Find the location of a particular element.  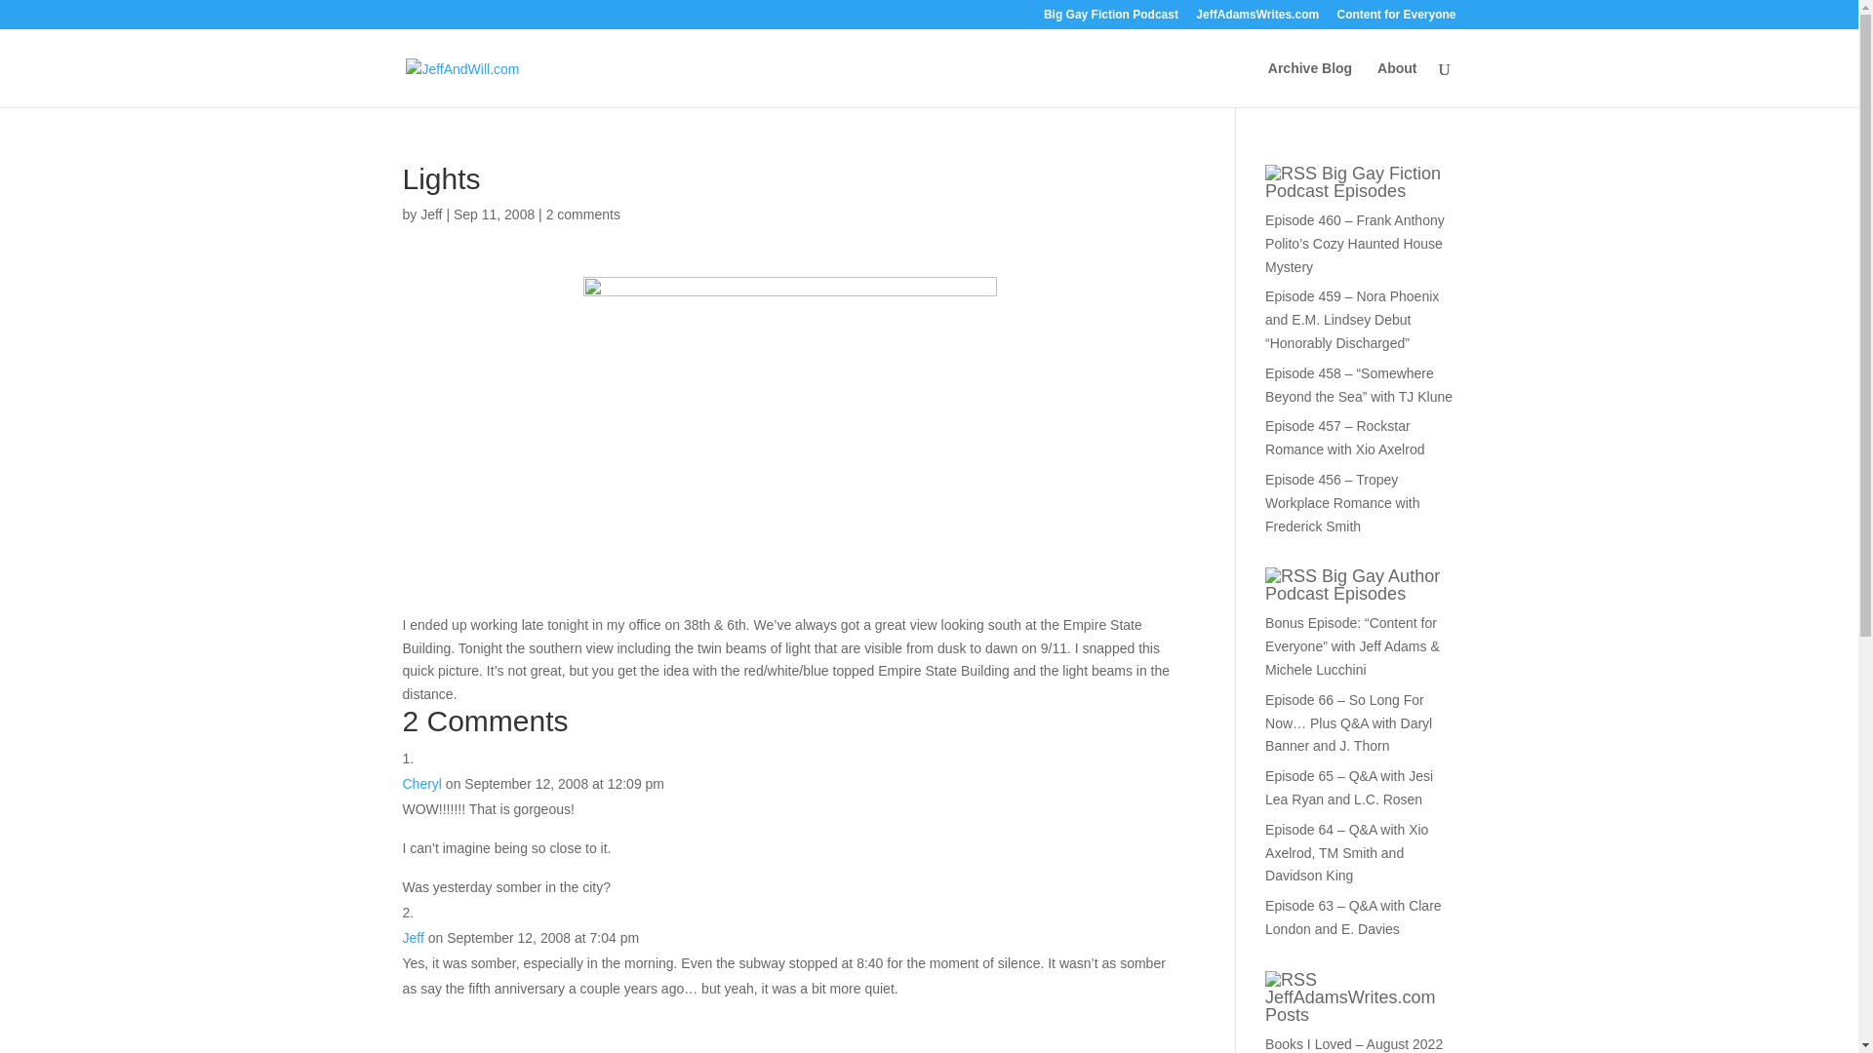

empirelights is located at coordinates (789, 431).